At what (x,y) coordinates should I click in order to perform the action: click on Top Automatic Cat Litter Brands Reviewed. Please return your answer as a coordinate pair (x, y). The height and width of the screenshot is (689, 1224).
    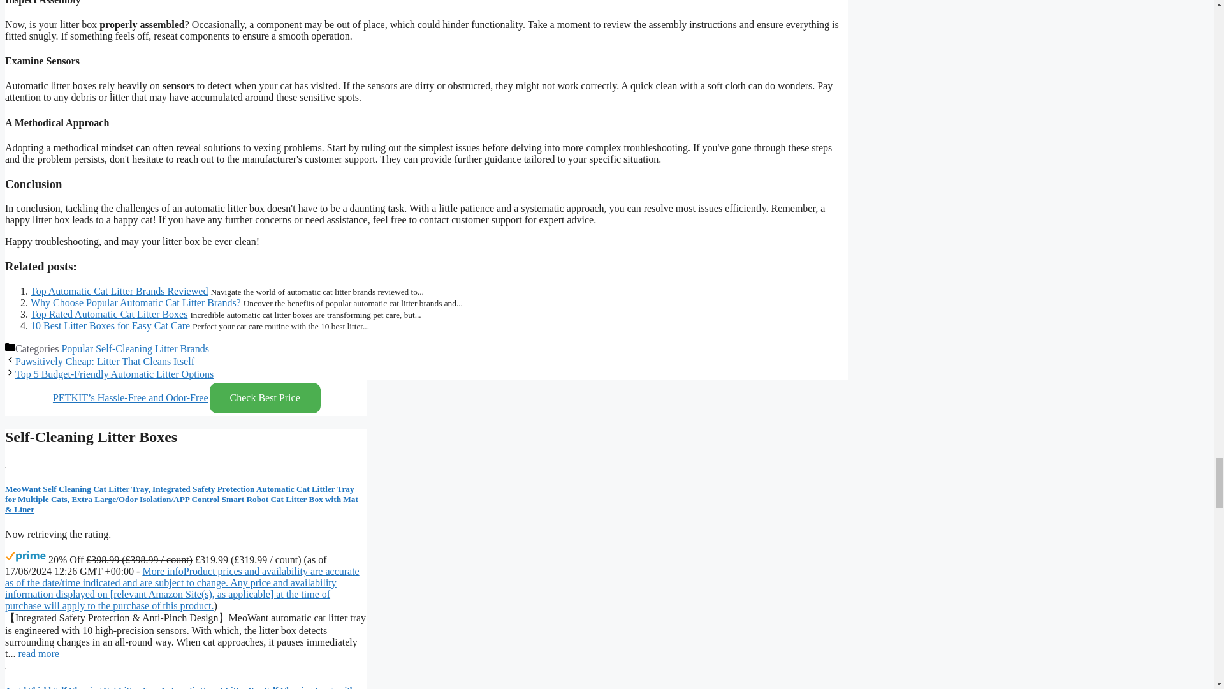
    Looking at the image, I should click on (119, 291).